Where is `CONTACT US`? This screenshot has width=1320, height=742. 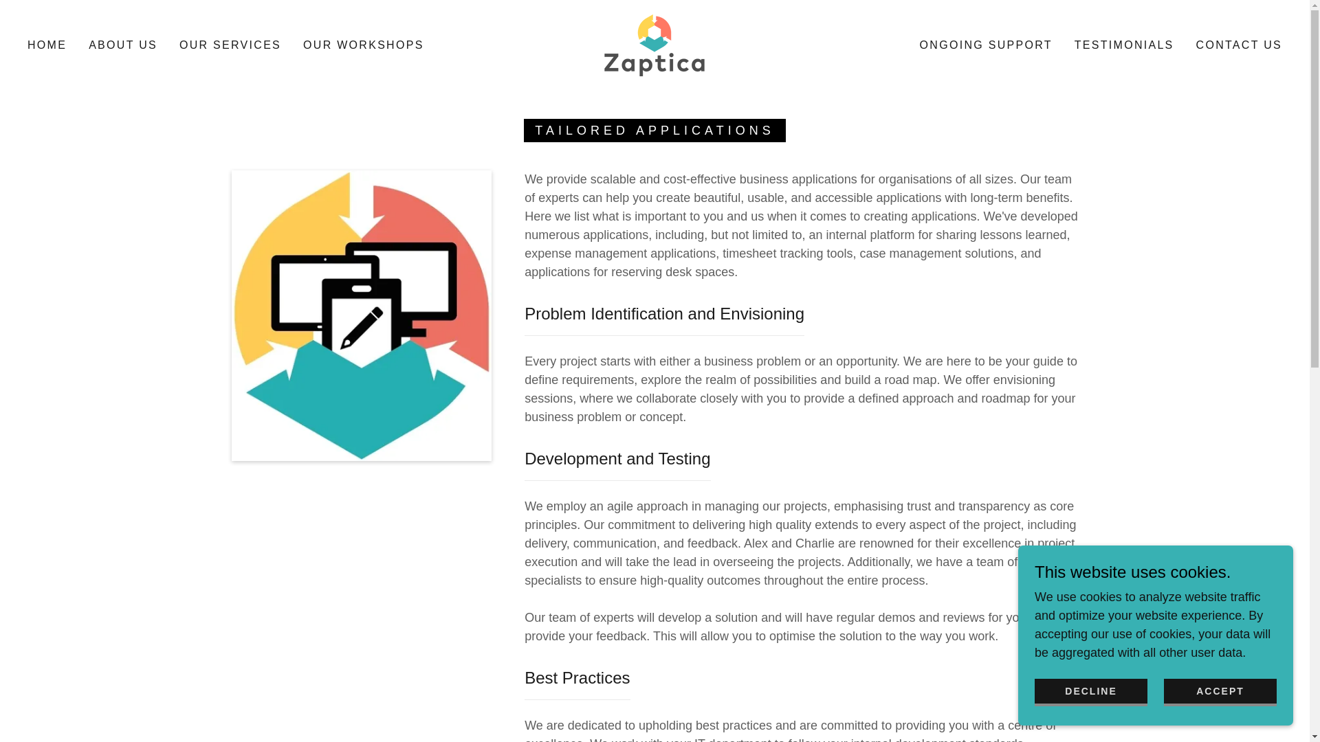
CONTACT US is located at coordinates (1239, 45).